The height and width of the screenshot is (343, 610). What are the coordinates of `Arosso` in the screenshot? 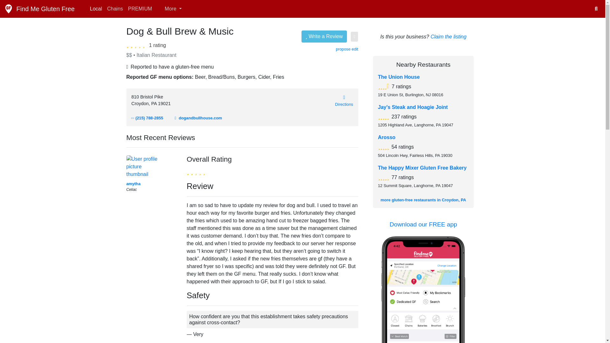 It's located at (387, 137).